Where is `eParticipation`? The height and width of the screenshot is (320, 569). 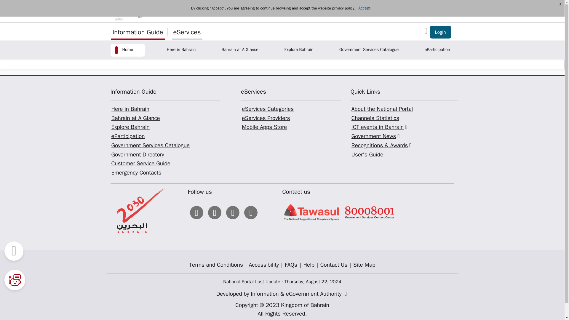
eParticipation is located at coordinates (437, 50).